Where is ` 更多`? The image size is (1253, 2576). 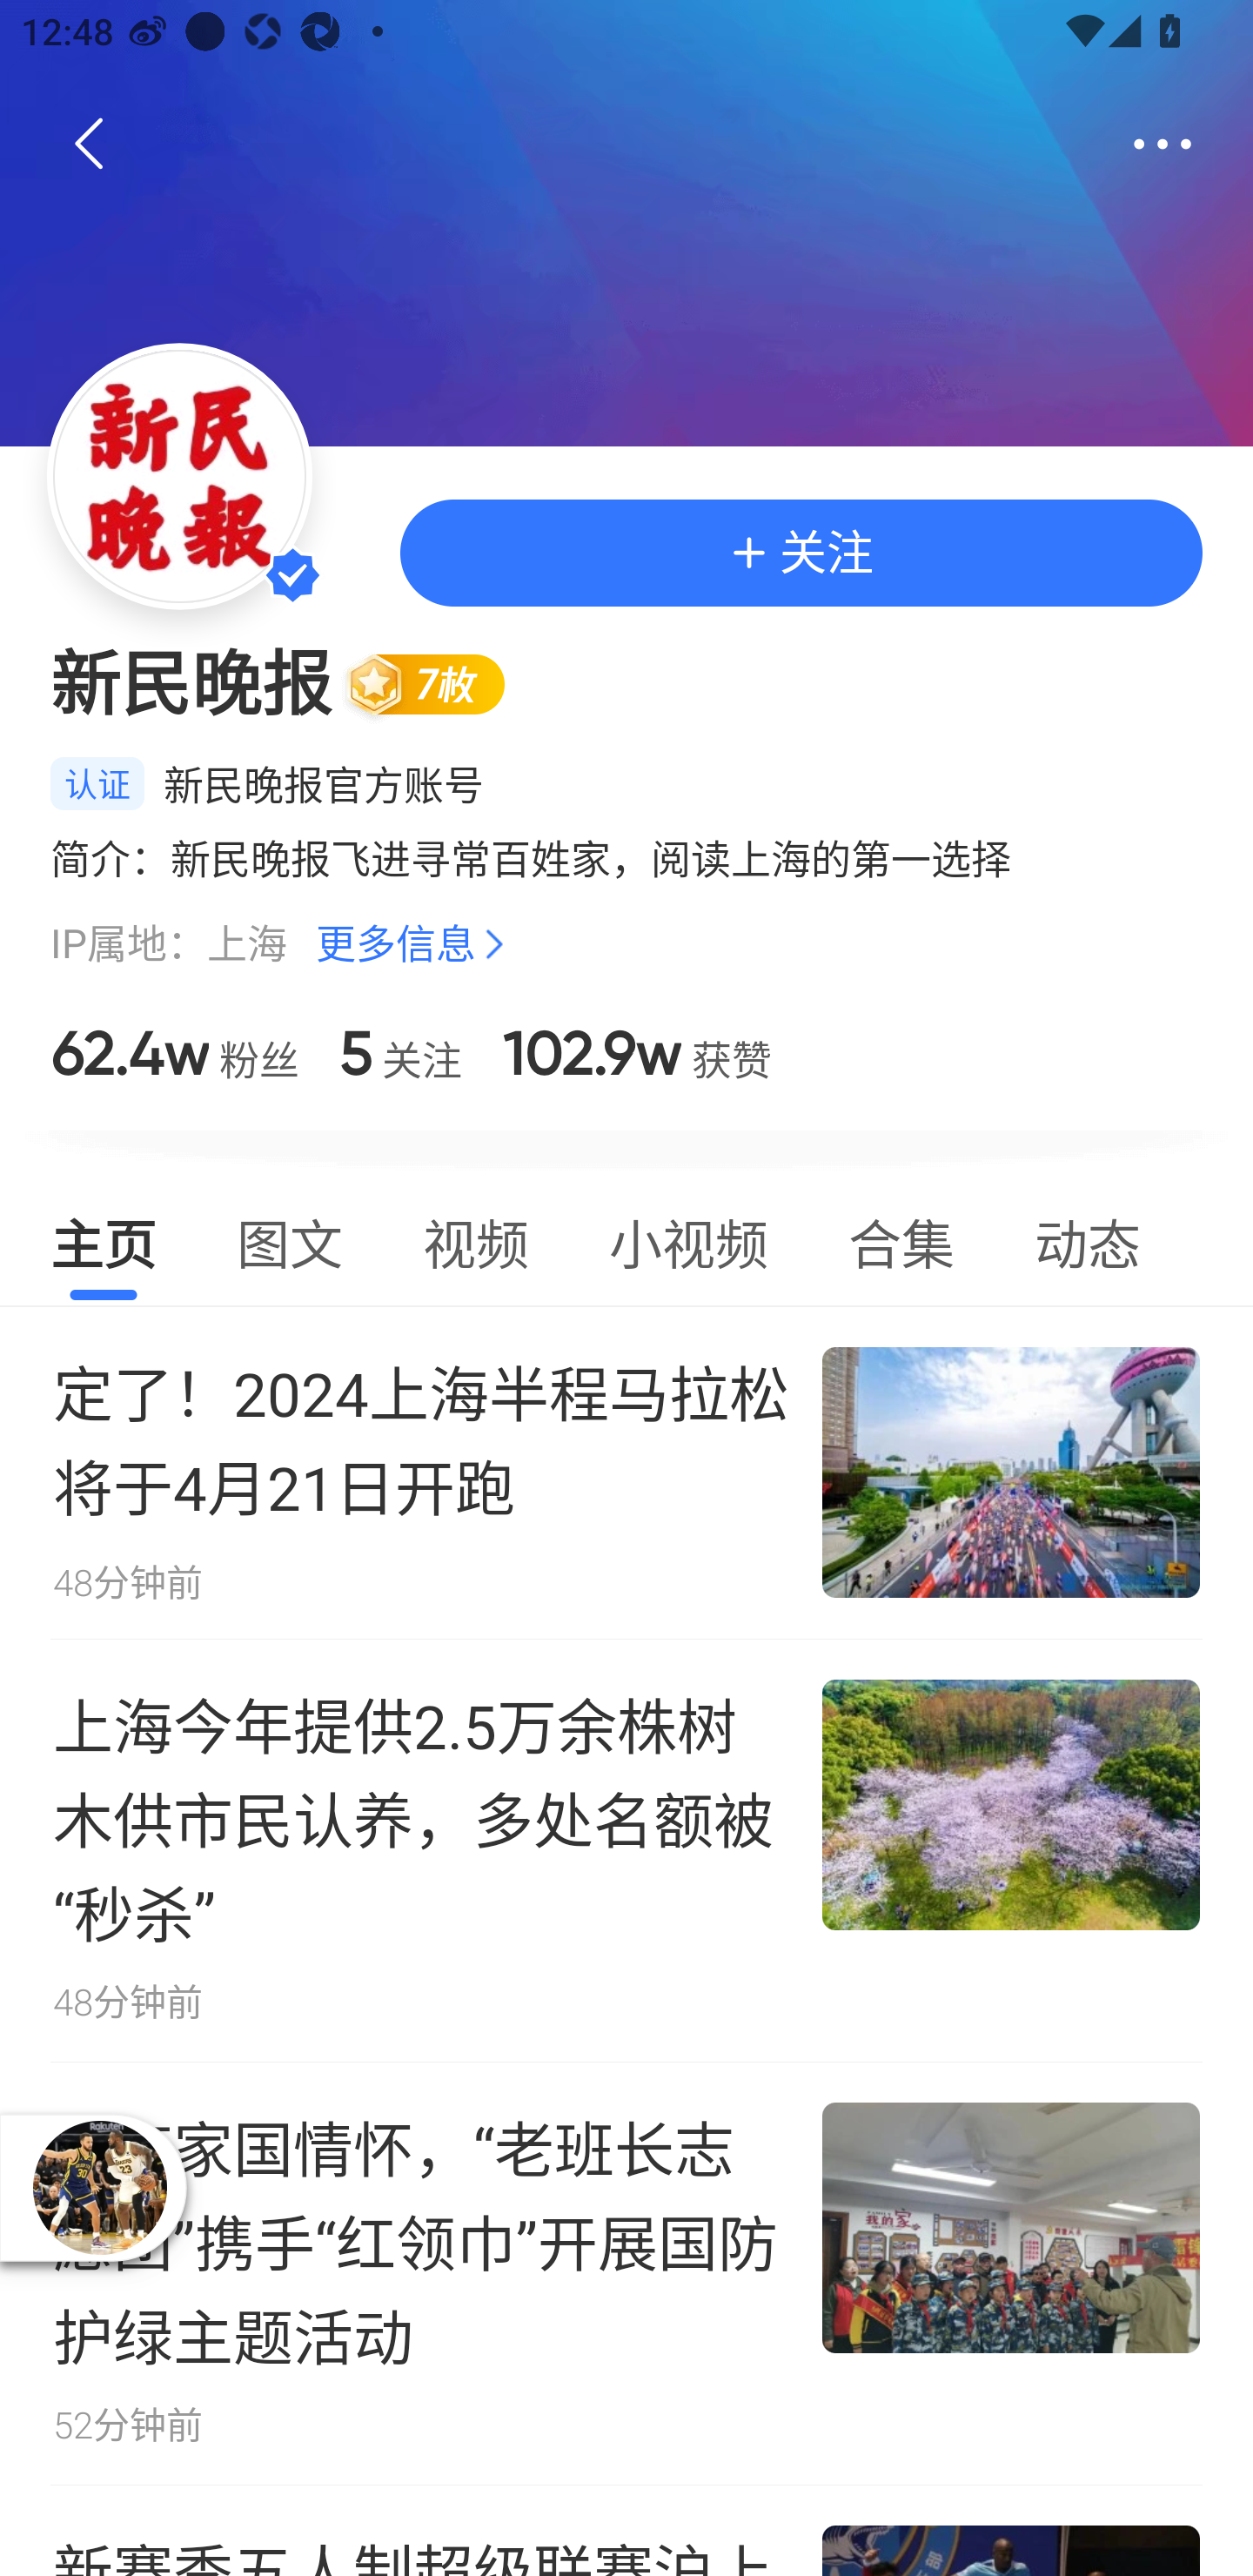
 更多 is located at coordinates (1163, 144).